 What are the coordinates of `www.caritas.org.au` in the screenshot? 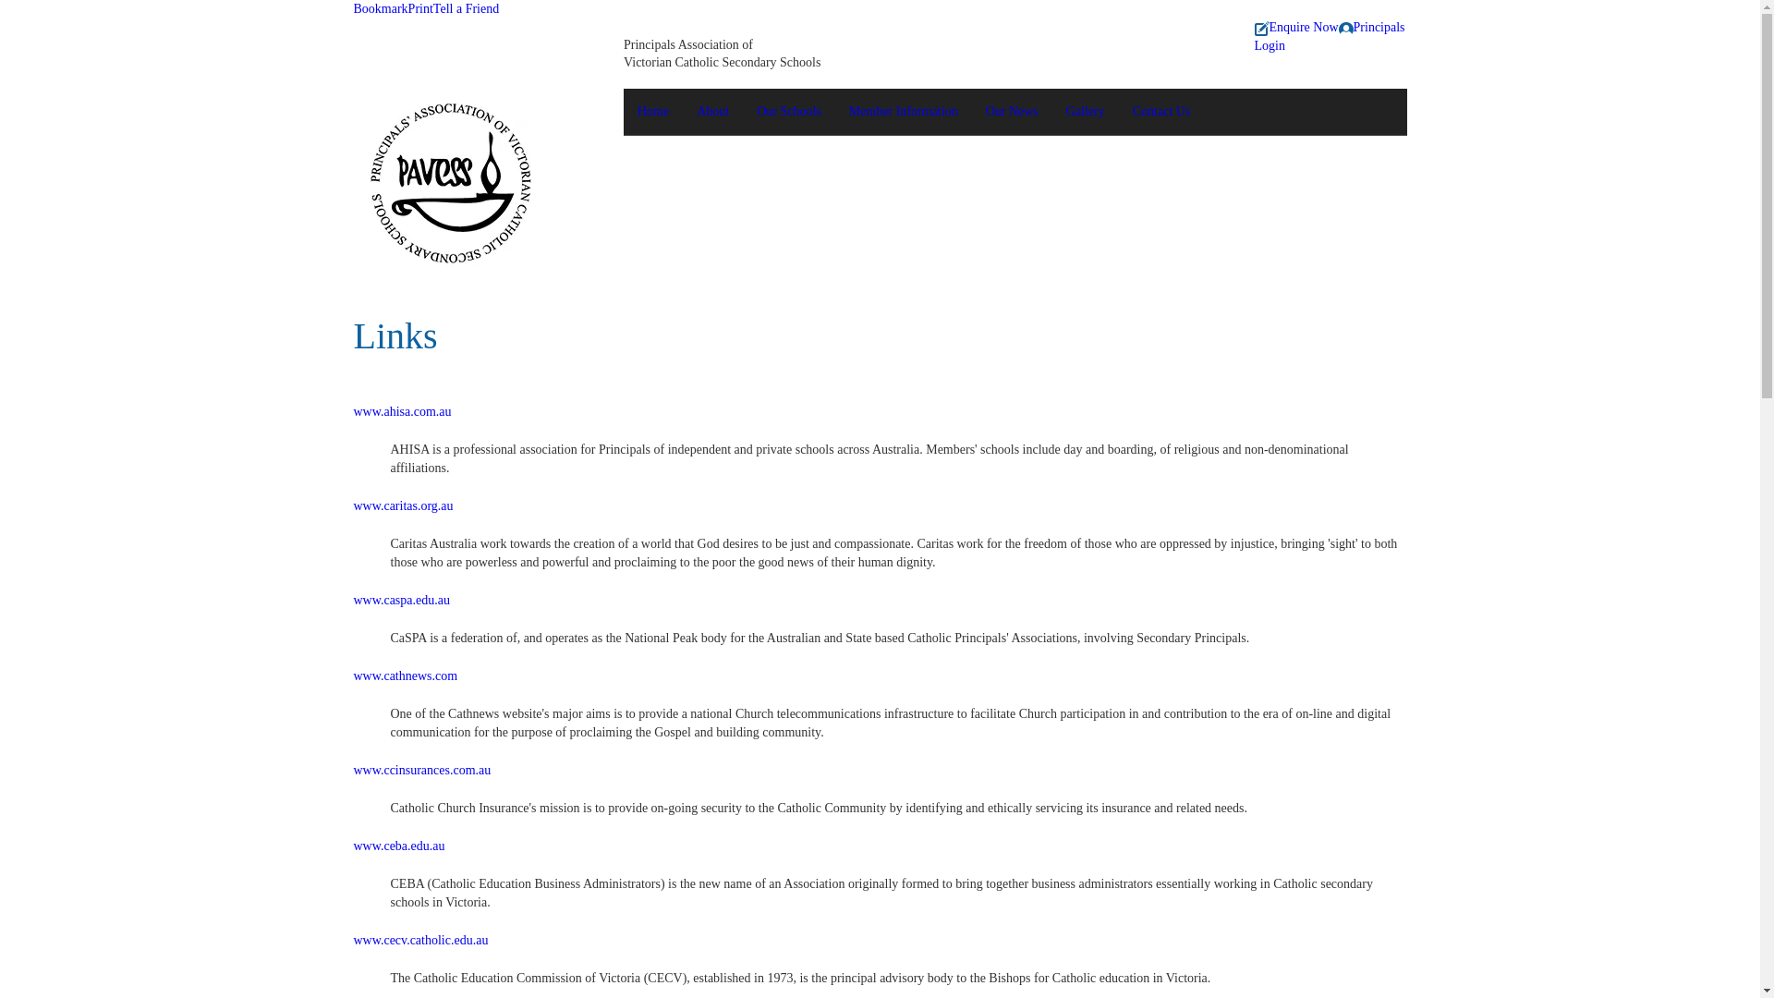 It's located at (403, 506).